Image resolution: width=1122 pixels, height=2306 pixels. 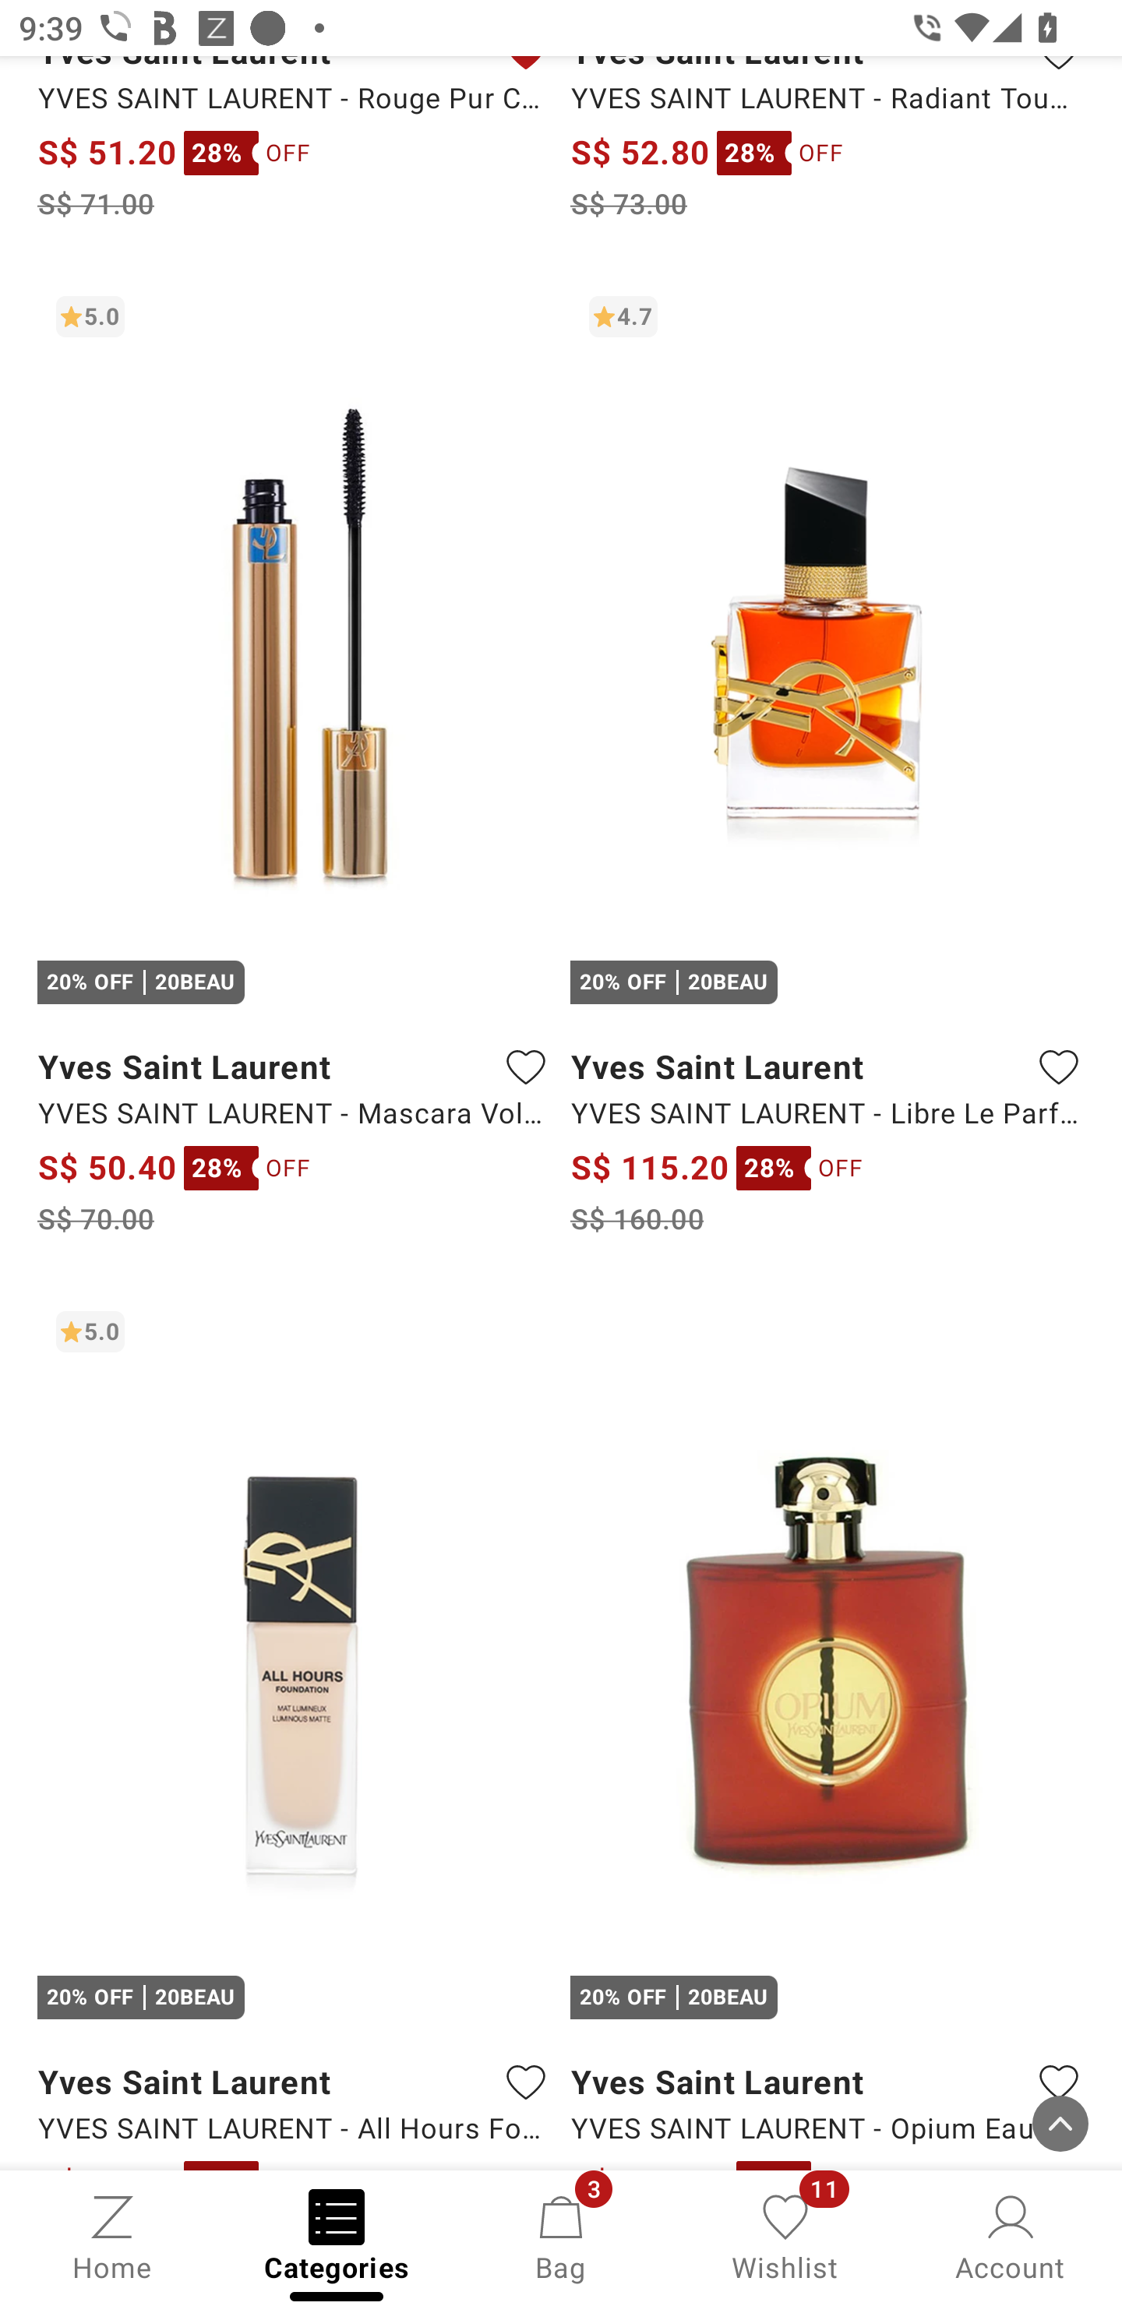 I want to click on Bag, 3 new notifications Bag, so click(x=561, y=2236).